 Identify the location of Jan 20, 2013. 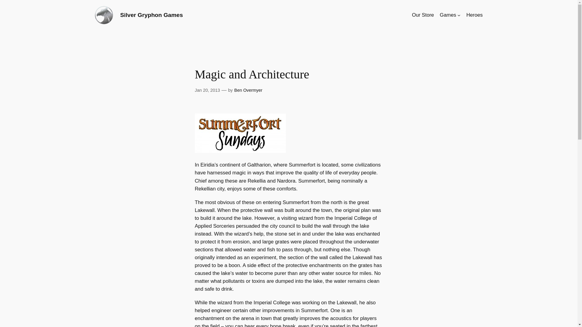
(207, 90).